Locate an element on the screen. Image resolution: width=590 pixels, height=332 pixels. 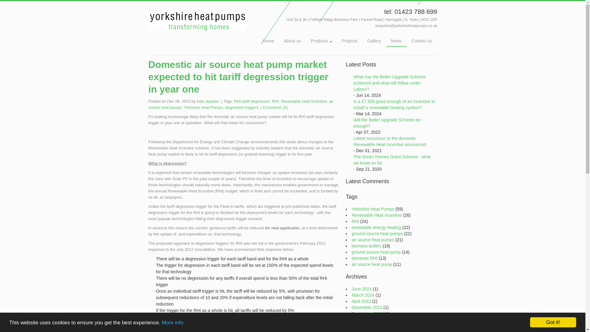
Yorkshire Heat Pumps is located at coordinates (203, 108).